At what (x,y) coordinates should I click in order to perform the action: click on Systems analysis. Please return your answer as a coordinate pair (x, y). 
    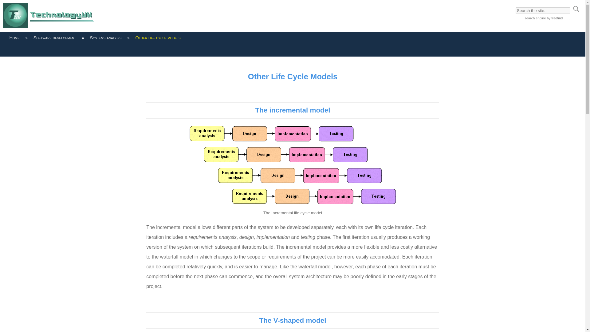
    Looking at the image, I should click on (105, 38).